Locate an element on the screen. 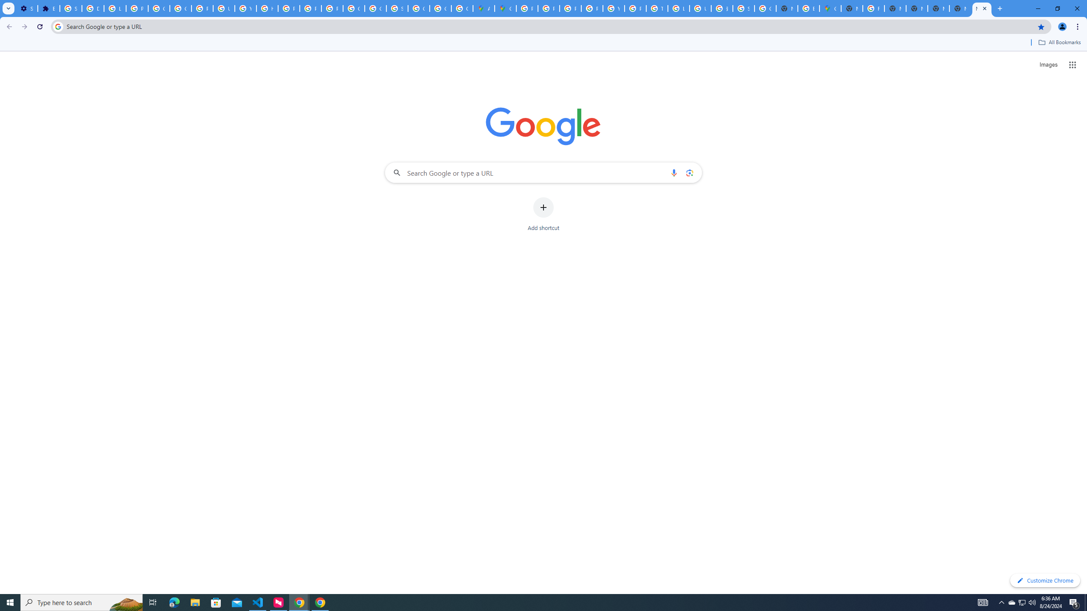  Search by voice is located at coordinates (674, 172).